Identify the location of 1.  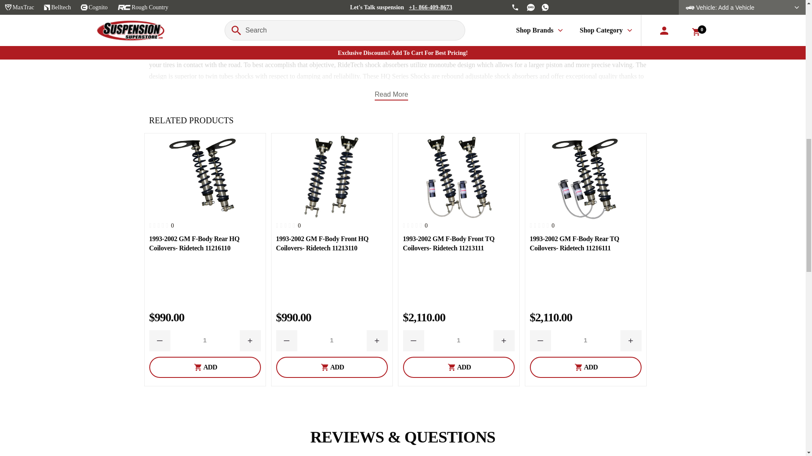
(332, 340).